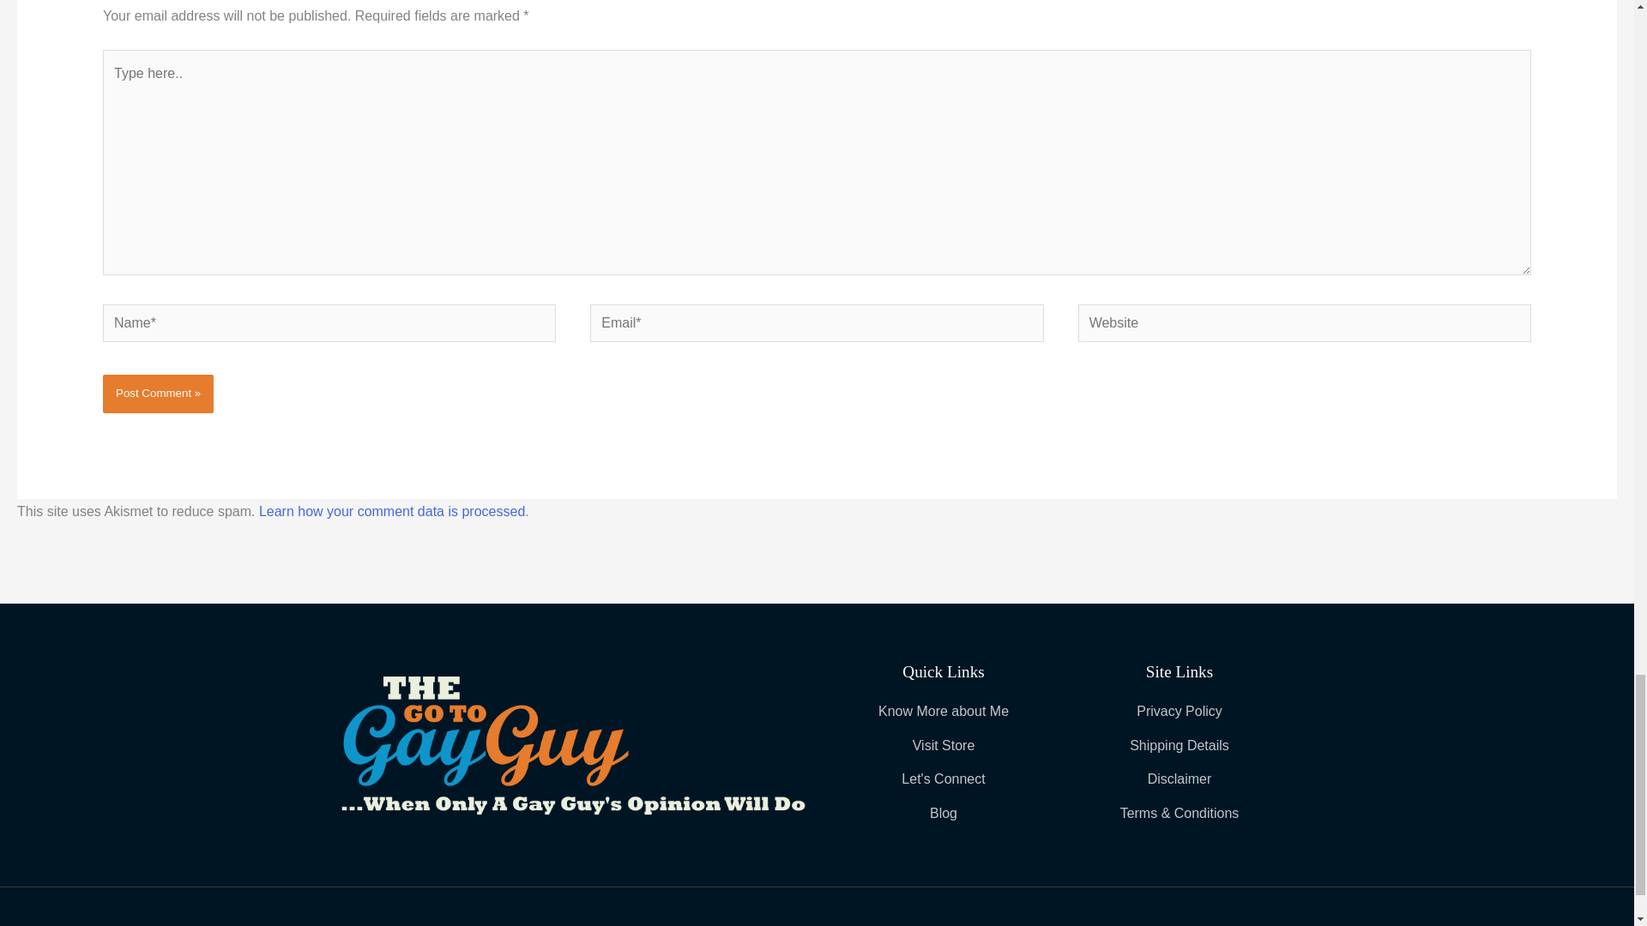 This screenshot has height=926, width=1647. Describe the element at coordinates (942, 746) in the screenshot. I see `Visit Store` at that location.